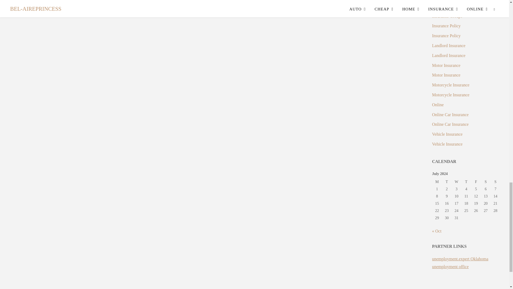  Describe the element at coordinates (466, 182) in the screenshot. I see `Thursday` at that location.